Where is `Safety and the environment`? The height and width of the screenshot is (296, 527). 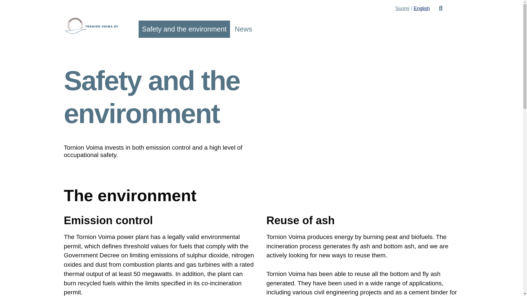
Safety and the environment is located at coordinates (184, 29).